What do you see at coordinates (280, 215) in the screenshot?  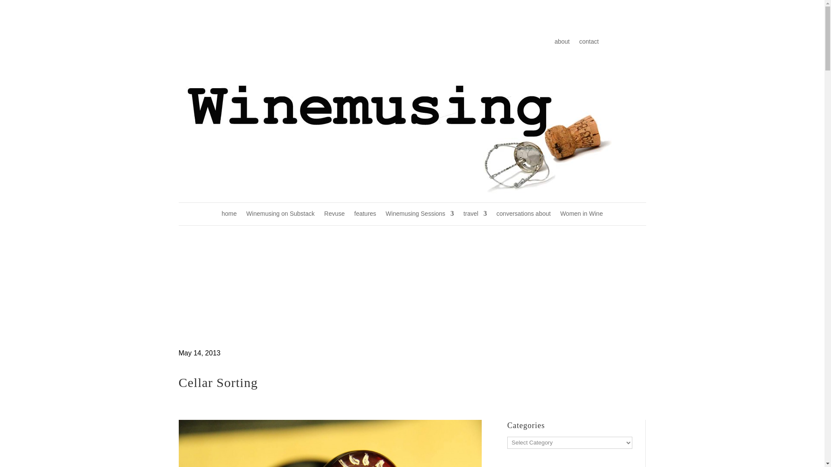 I see `Winemusing on Substack` at bounding box center [280, 215].